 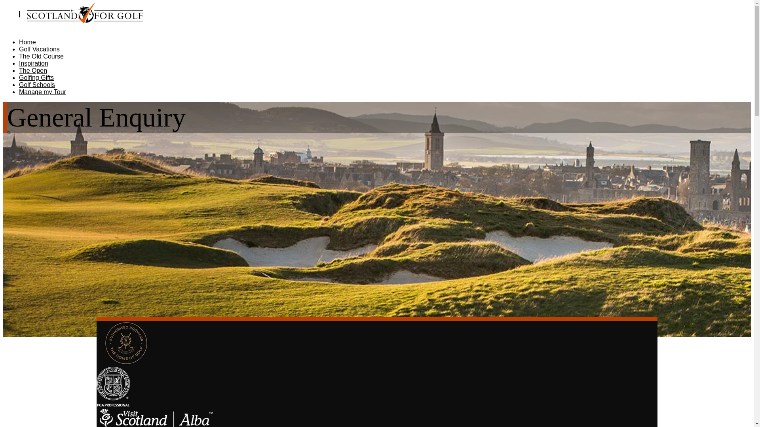 What do you see at coordinates (43, 92) in the screenshot?
I see `Manage my Tour` at bounding box center [43, 92].